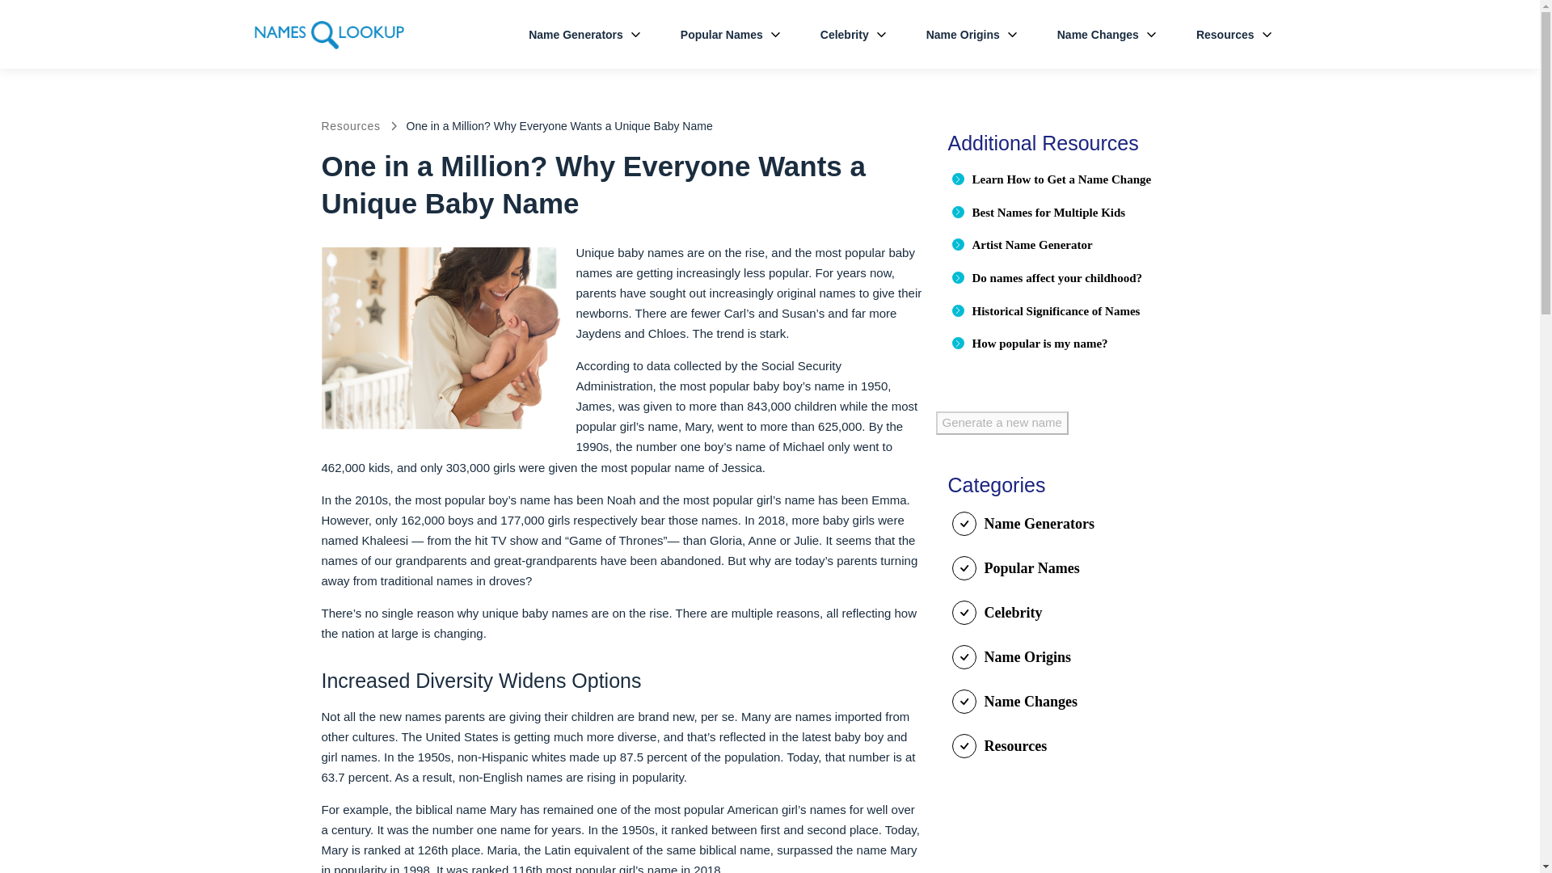  Describe the element at coordinates (1234, 35) in the screenshot. I see `Resources` at that location.